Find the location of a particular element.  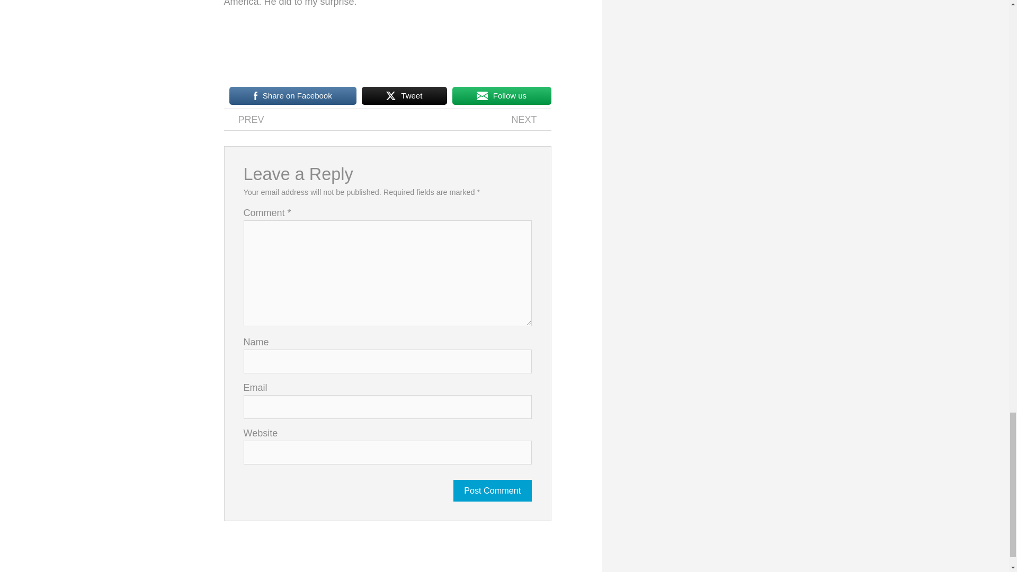

Post Comment is located at coordinates (405, 95).